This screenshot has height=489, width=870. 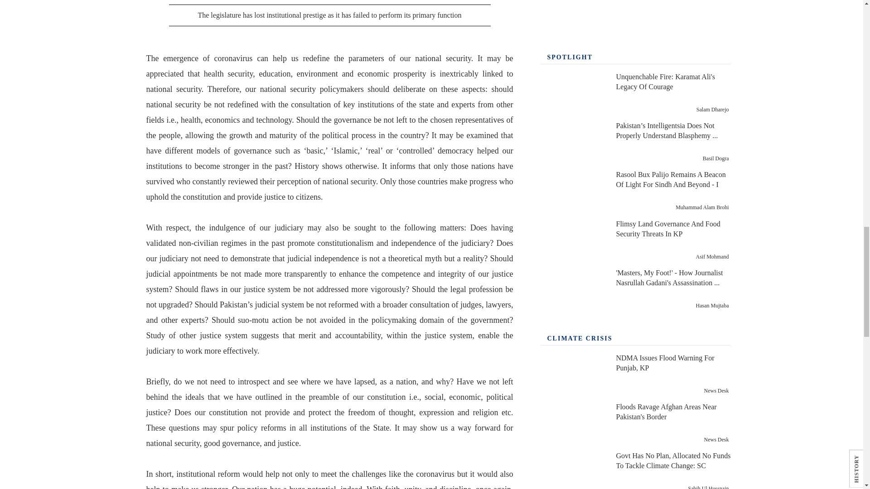 What do you see at coordinates (635, 16) in the screenshot?
I see `donor-box` at bounding box center [635, 16].